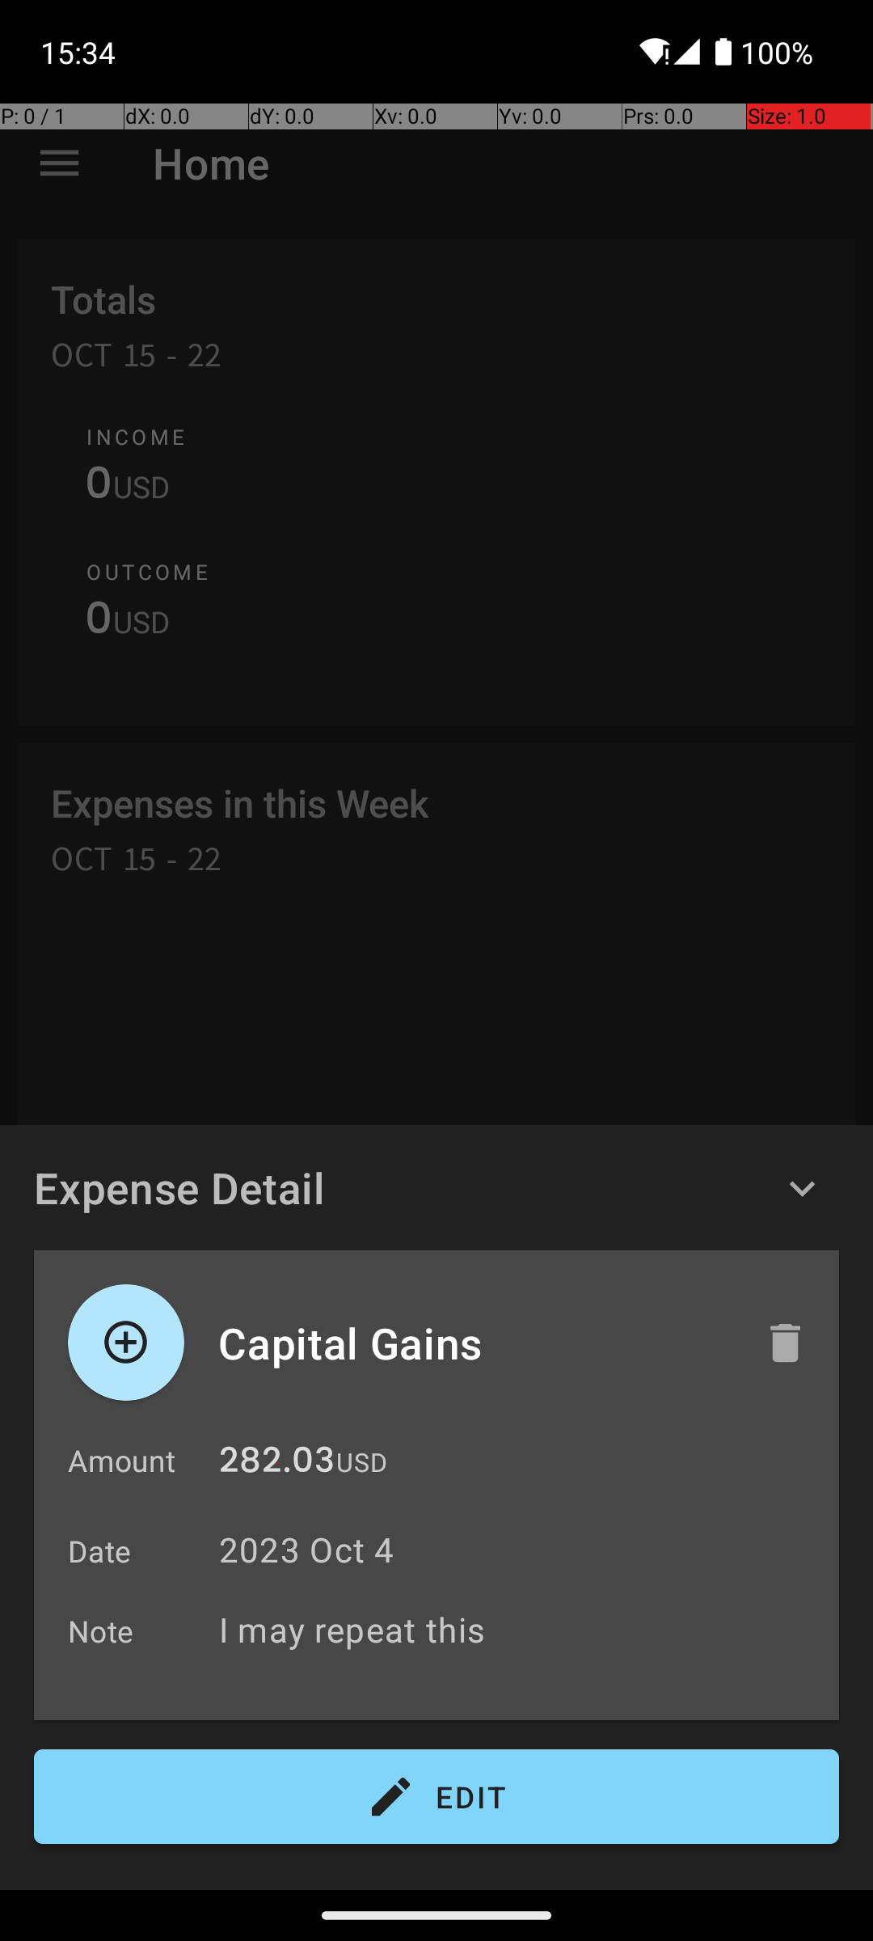 The height and width of the screenshot is (1941, 873). What do you see at coordinates (307, 1550) in the screenshot?
I see `2023 Oct 4` at bounding box center [307, 1550].